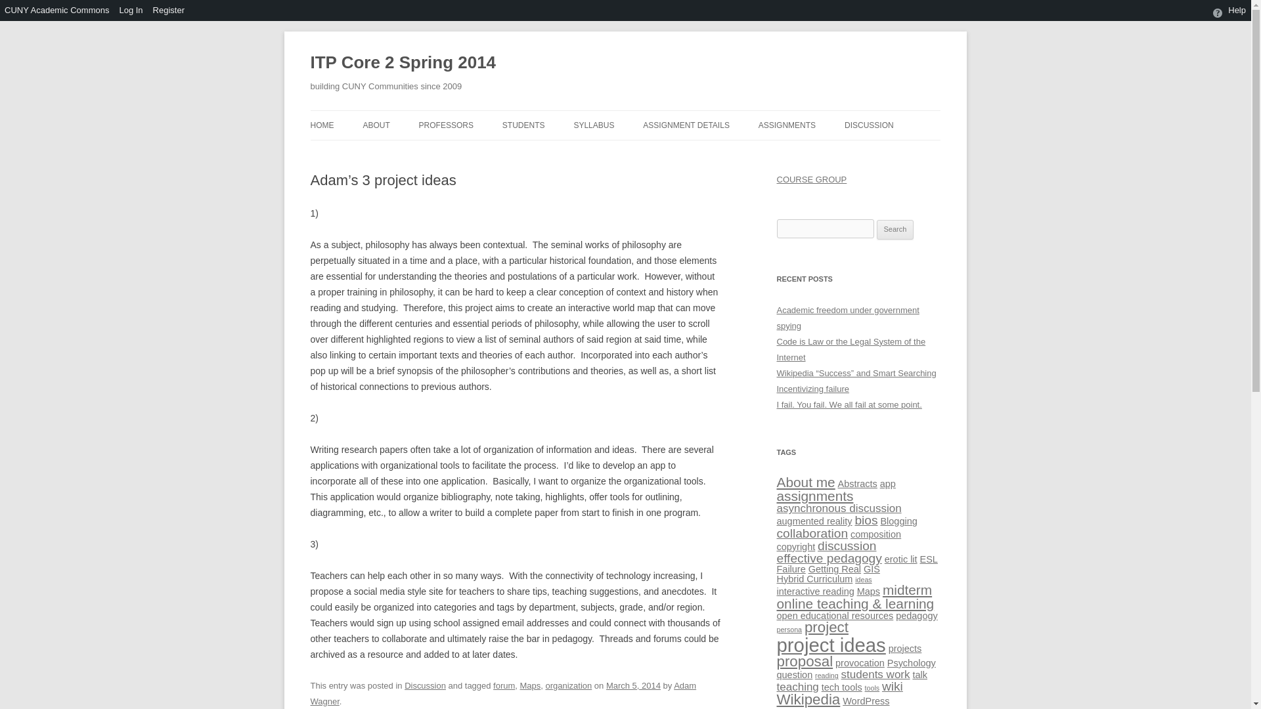  I want to click on organization, so click(569, 685).